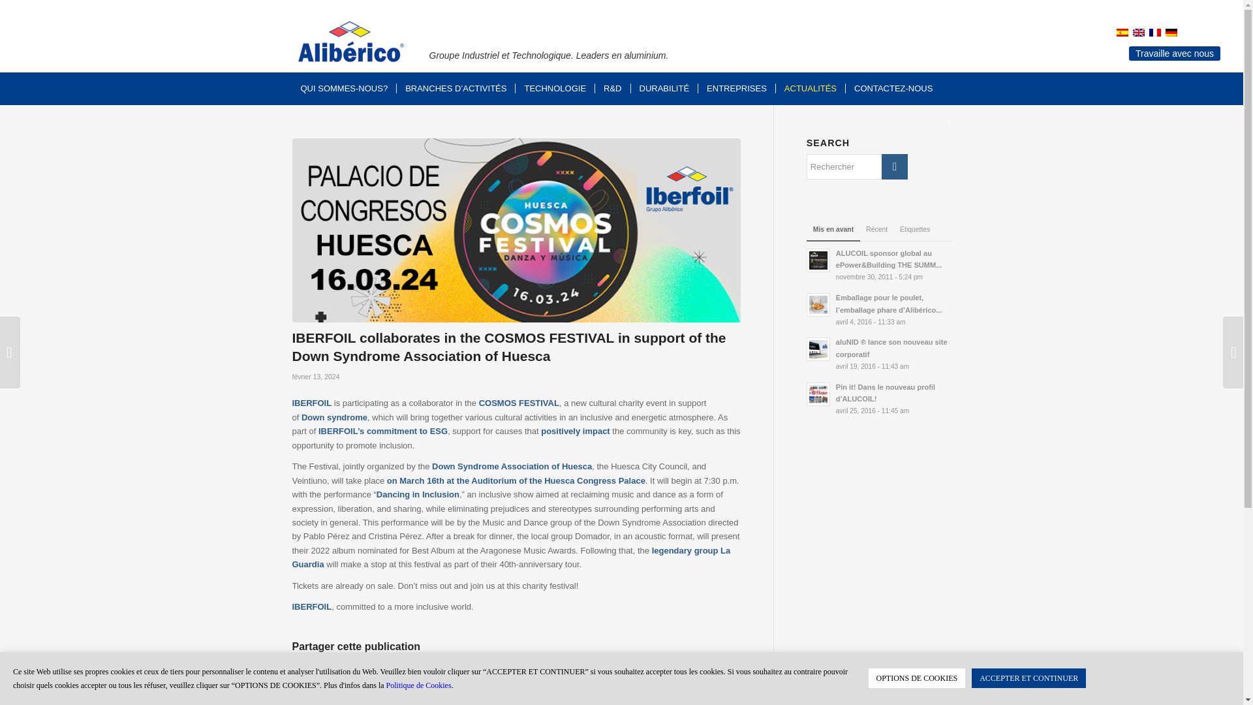 This screenshot has width=1253, height=705. What do you see at coordinates (312, 607) in the screenshot?
I see `IBERFOIL` at bounding box center [312, 607].